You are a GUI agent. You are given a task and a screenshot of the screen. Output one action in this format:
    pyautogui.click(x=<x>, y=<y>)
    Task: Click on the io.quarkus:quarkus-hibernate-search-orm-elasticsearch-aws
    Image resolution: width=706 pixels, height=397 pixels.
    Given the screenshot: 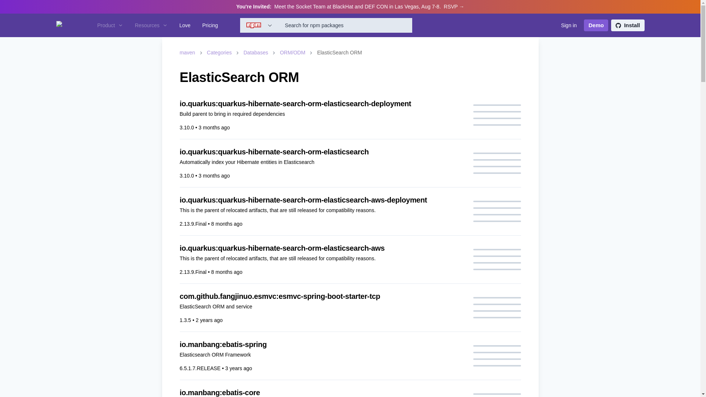 What is the action you would take?
    pyautogui.click(x=321, y=248)
    